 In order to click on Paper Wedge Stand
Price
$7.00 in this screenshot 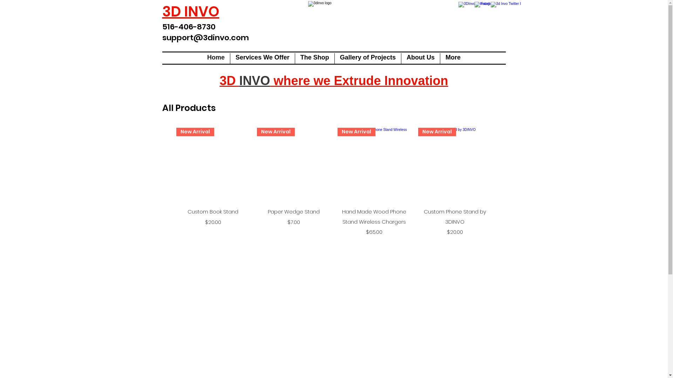, I will do `click(293, 221)`.